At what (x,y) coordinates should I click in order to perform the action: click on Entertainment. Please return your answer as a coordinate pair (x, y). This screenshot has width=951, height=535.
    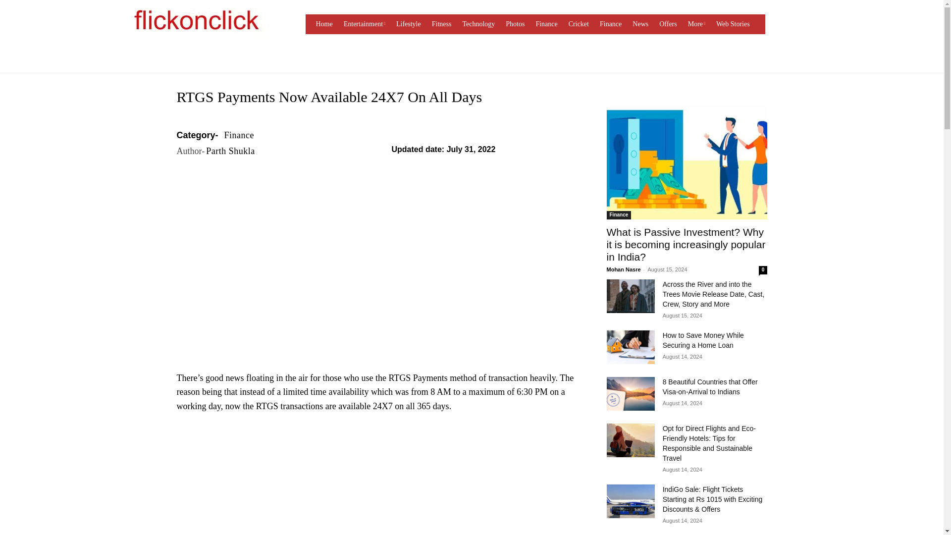
    Looking at the image, I should click on (364, 24).